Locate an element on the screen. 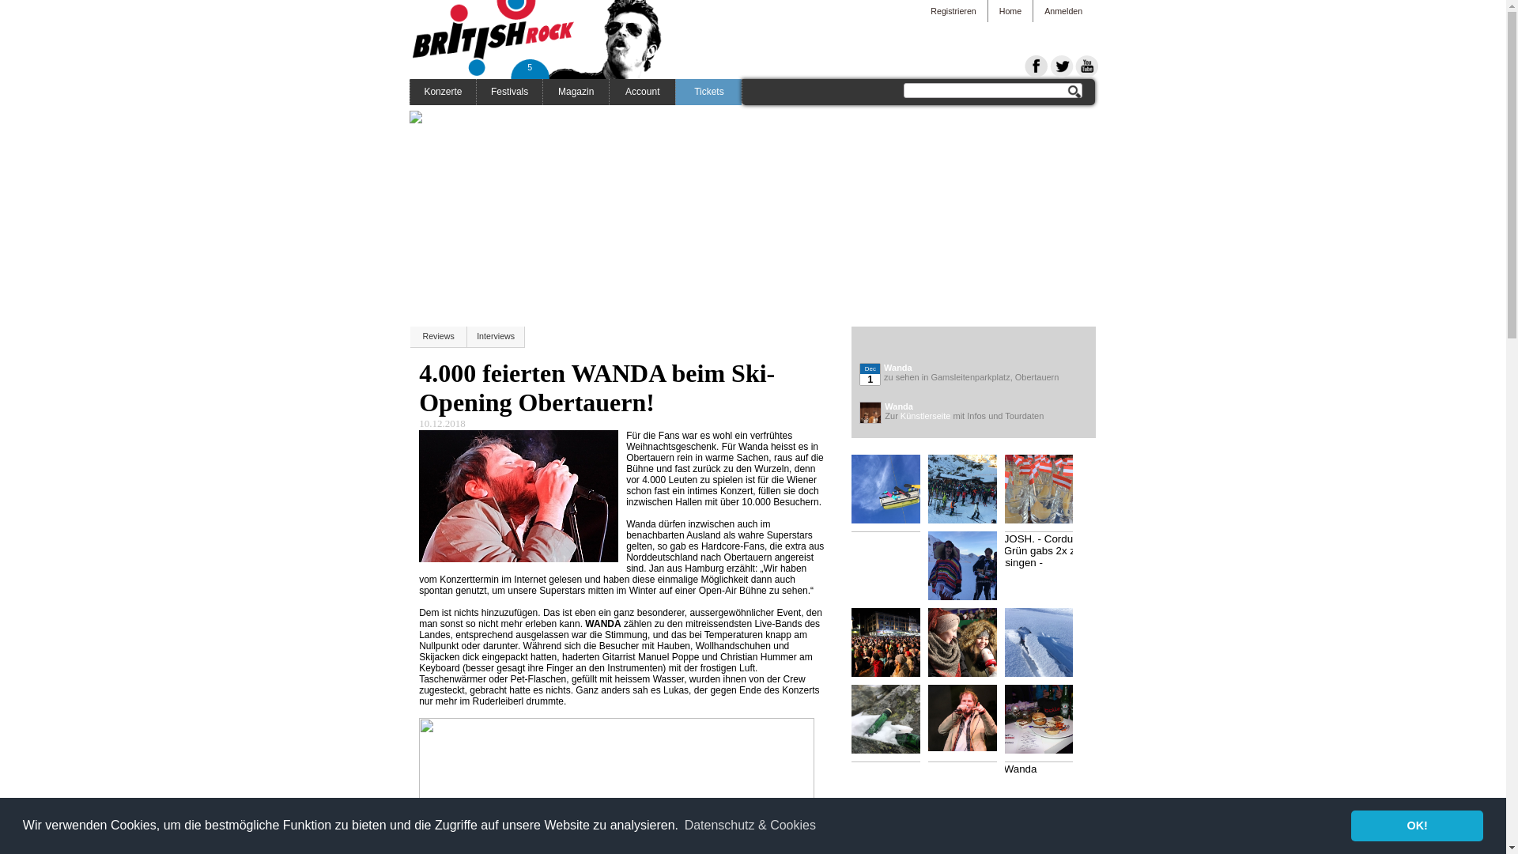 Image resolution: width=1518 pixels, height=854 pixels. 2991 is located at coordinates (969, 497).